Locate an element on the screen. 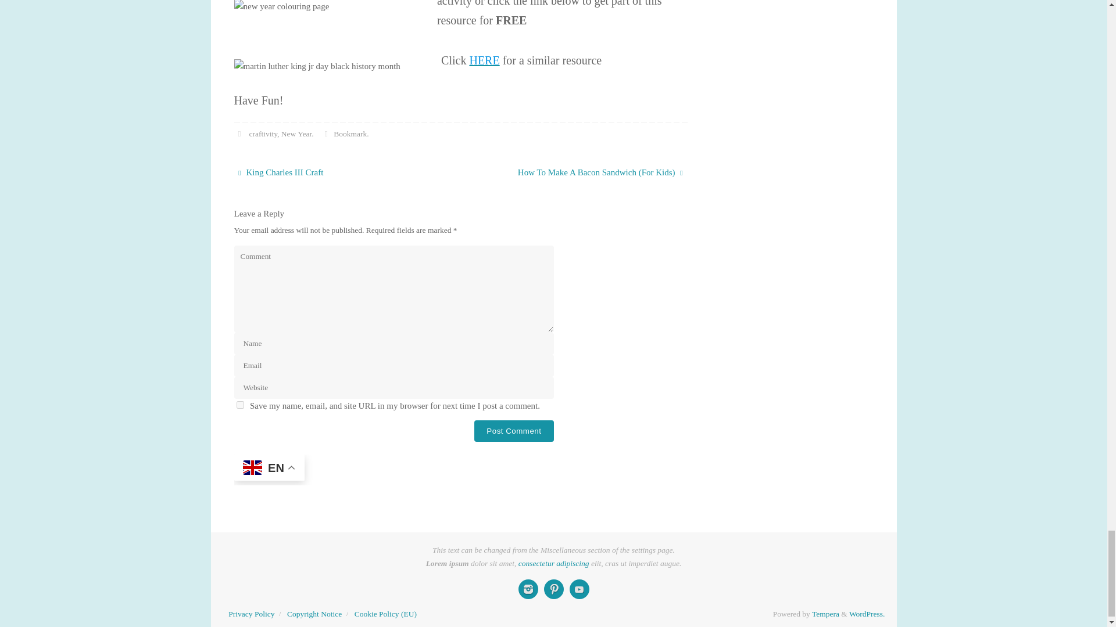 The image size is (1116, 627). INSTAGRAM is located at coordinates (528, 589).